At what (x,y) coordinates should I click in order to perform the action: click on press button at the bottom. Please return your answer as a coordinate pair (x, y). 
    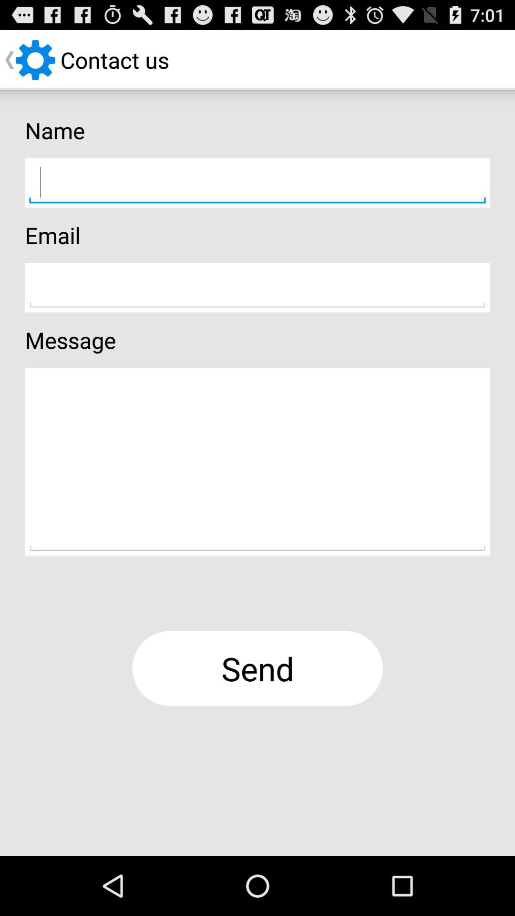
    Looking at the image, I should click on (257, 668).